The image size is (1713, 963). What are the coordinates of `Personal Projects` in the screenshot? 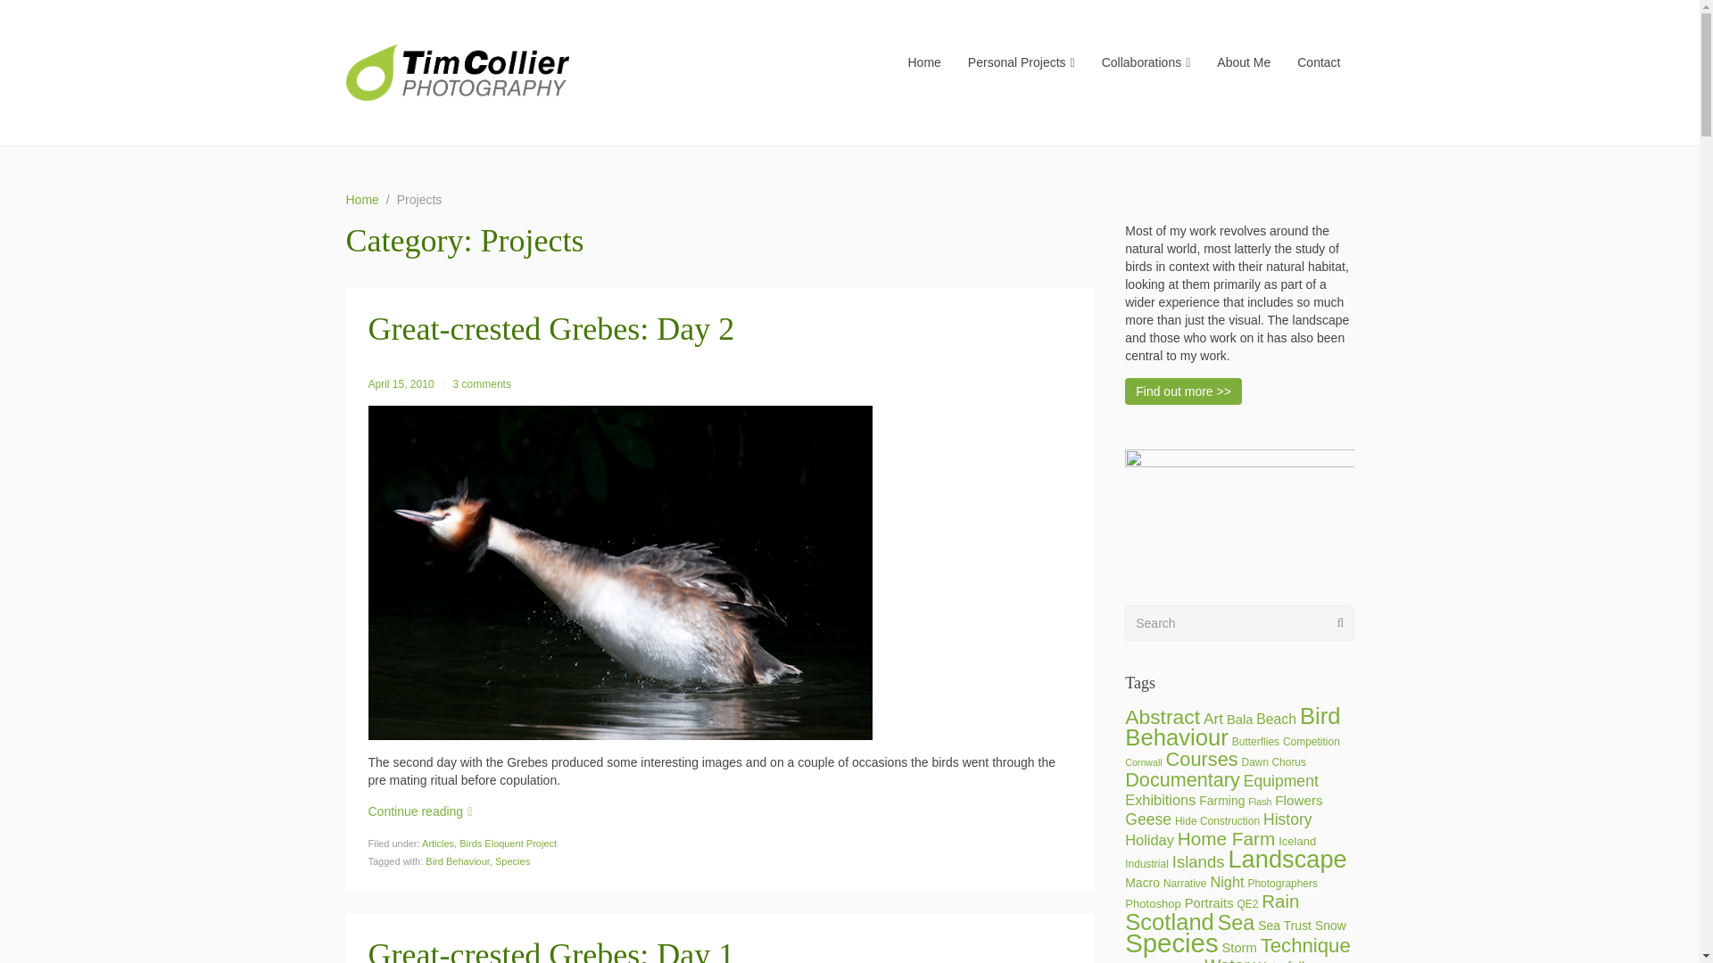 It's located at (1021, 62).